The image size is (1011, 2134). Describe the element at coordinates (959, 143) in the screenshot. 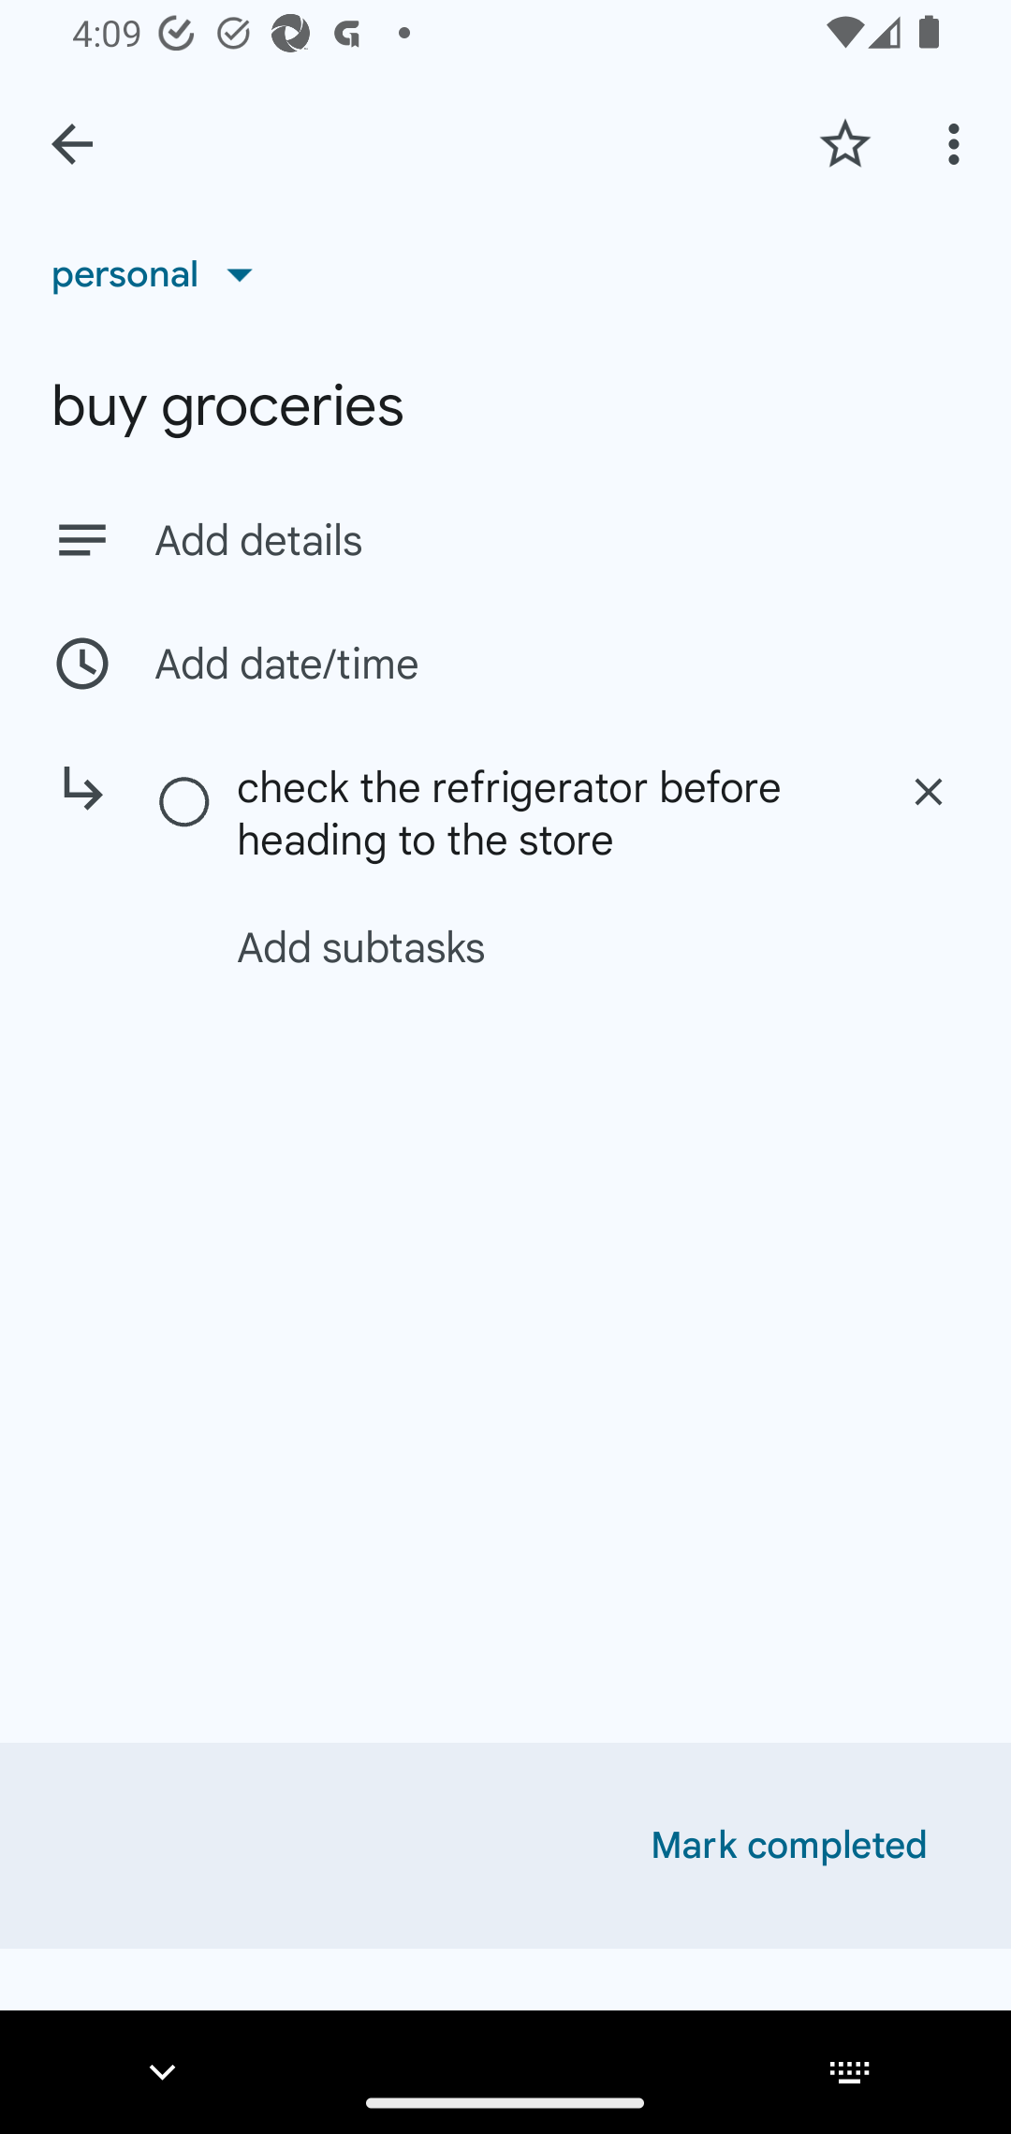

I see `More options` at that location.